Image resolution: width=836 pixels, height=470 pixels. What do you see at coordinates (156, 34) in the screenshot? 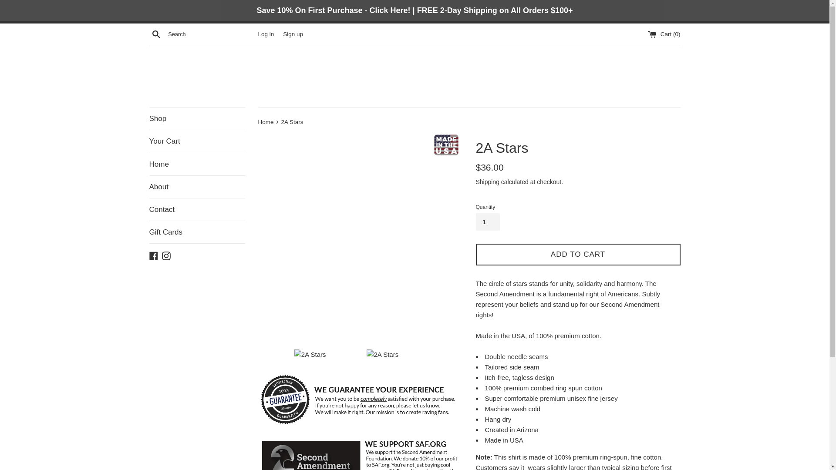
I see `Search` at bounding box center [156, 34].